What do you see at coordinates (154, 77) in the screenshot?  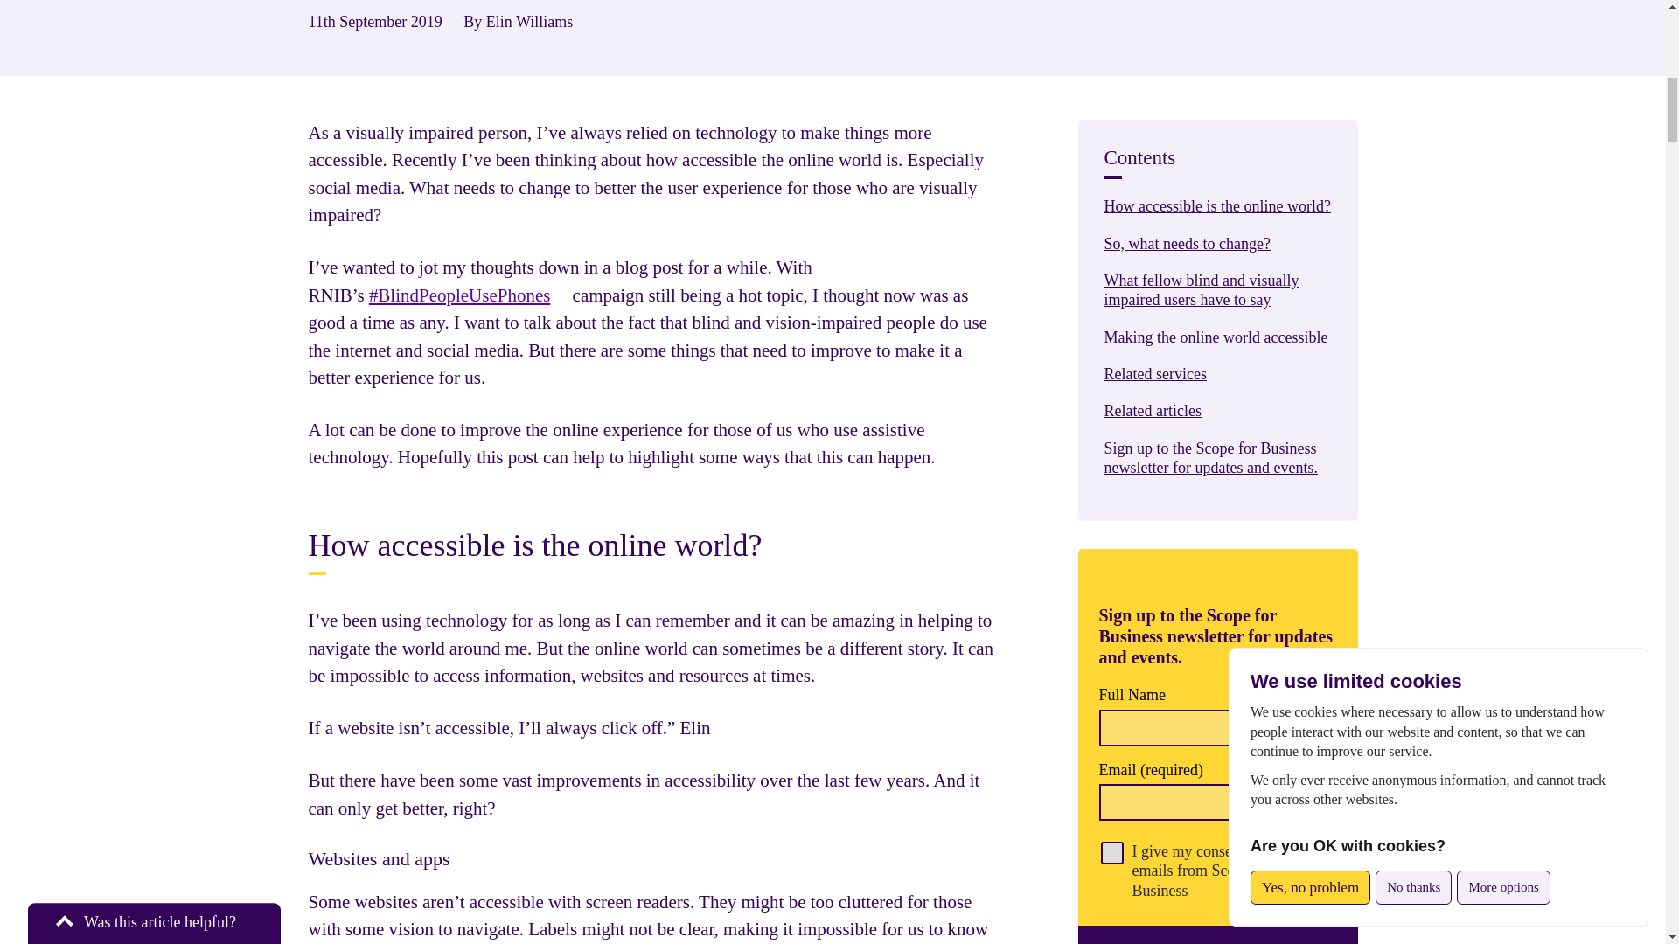 I see `Send Feedback` at bounding box center [154, 77].